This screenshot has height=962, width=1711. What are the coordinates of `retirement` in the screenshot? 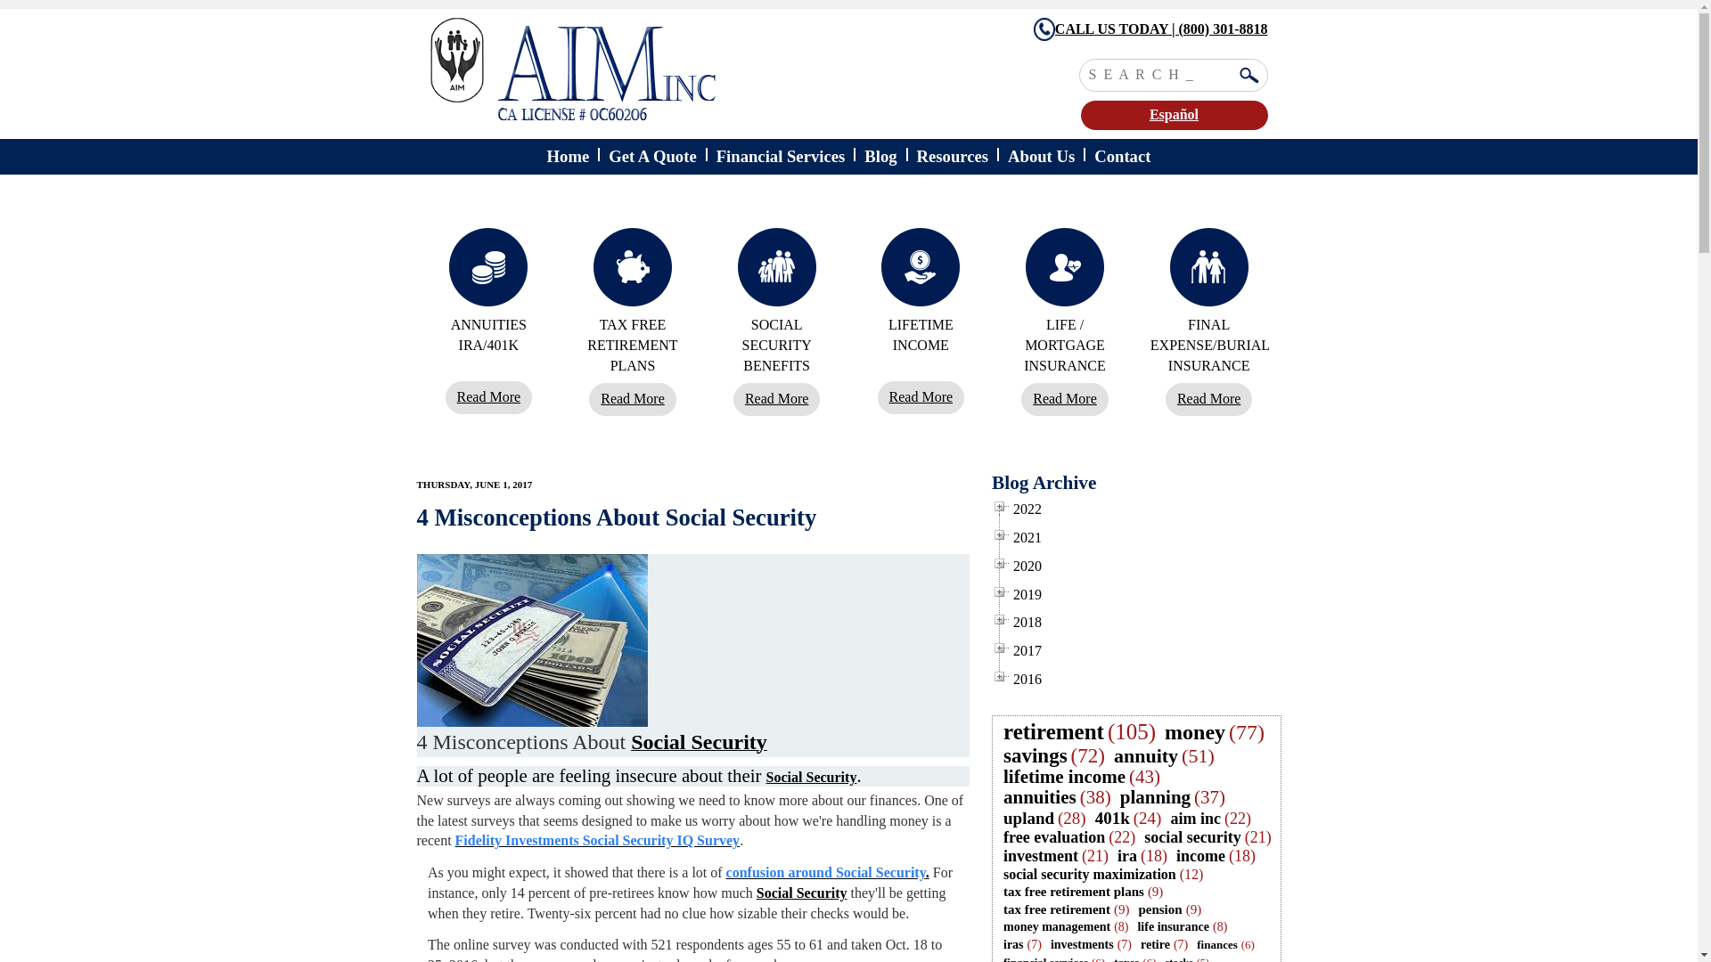 It's located at (1053, 731).